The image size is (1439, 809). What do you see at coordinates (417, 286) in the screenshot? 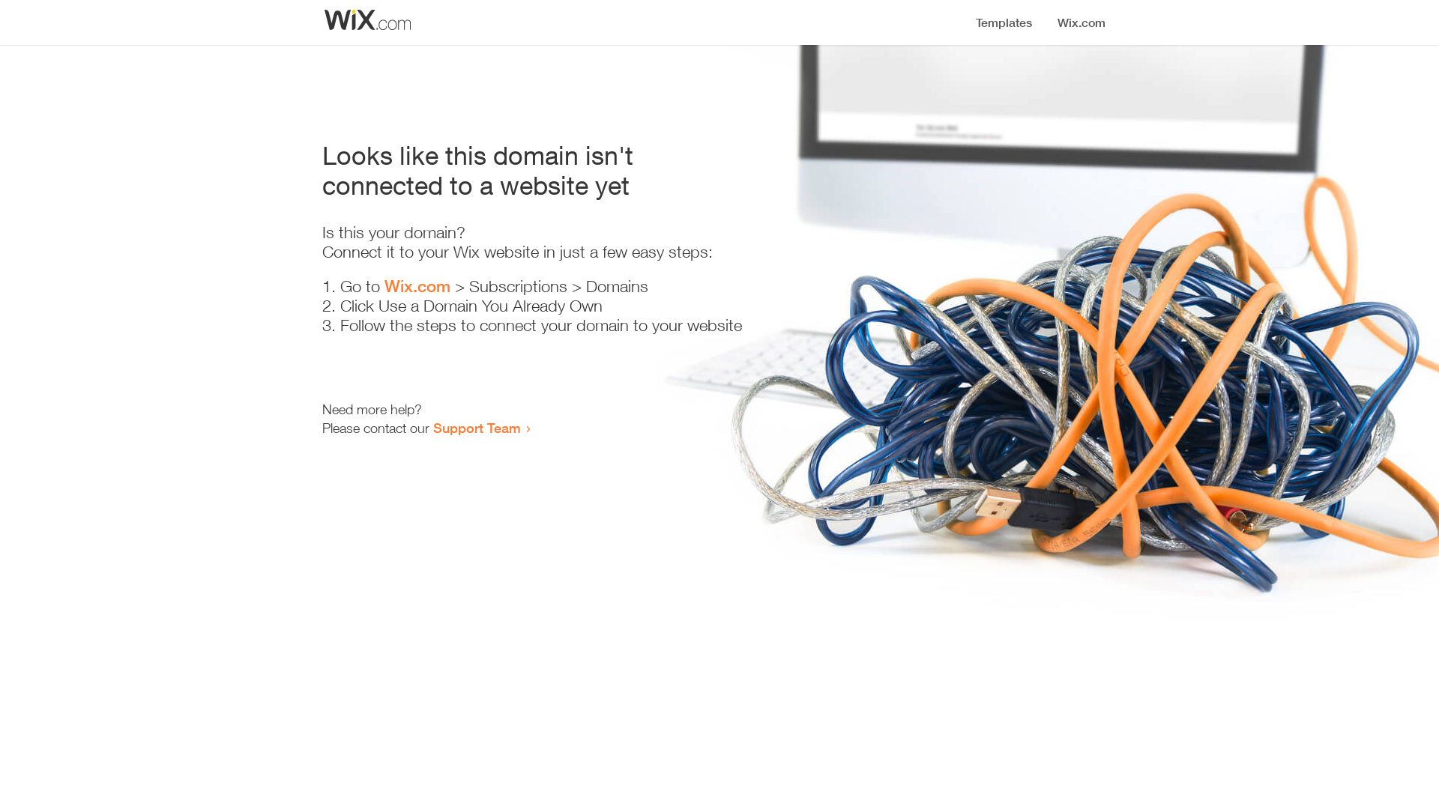
I see `Wix.com` at bounding box center [417, 286].